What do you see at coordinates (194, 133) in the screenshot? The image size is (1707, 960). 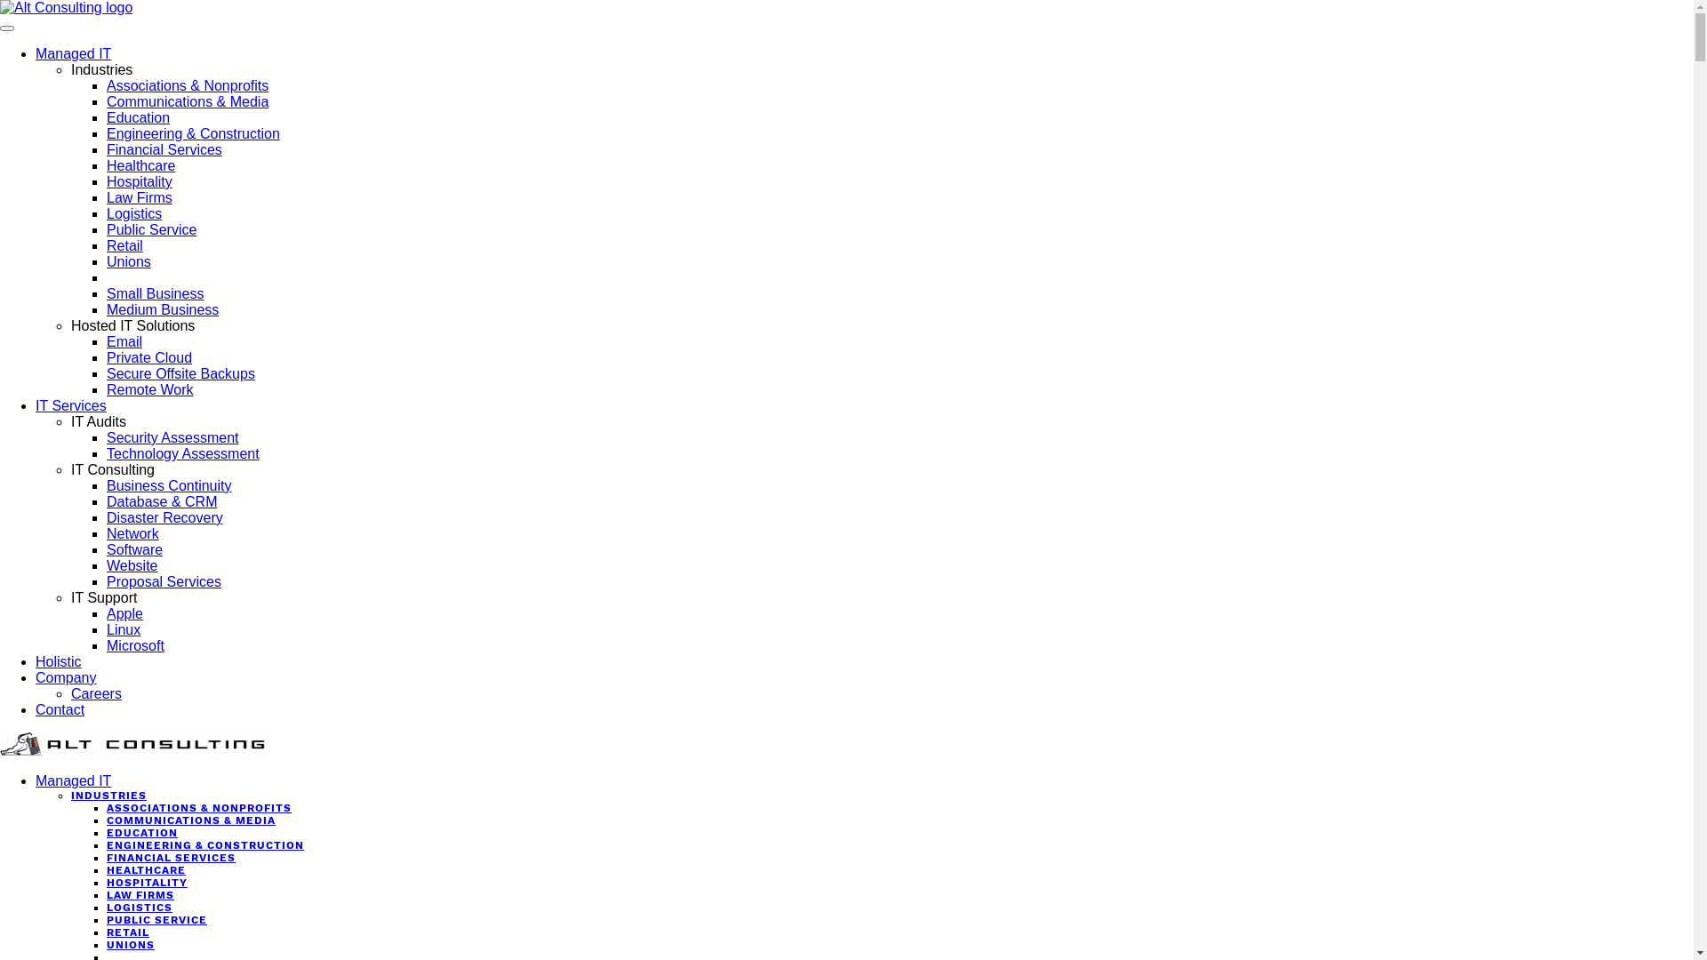 I see `Engineering & Construction` at bounding box center [194, 133].